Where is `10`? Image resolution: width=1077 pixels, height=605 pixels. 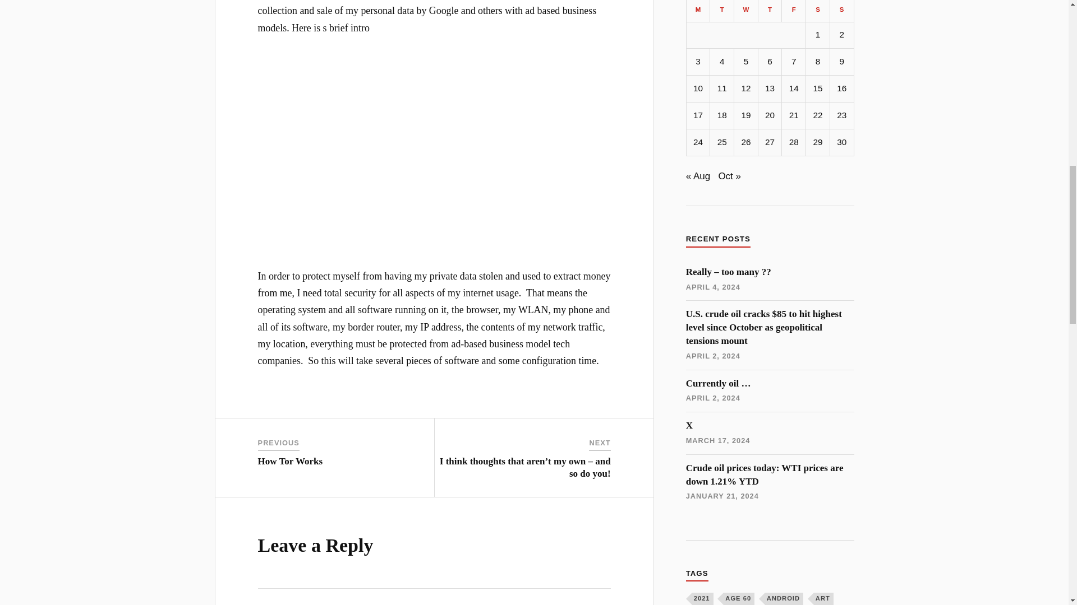
10 is located at coordinates (698, 89).